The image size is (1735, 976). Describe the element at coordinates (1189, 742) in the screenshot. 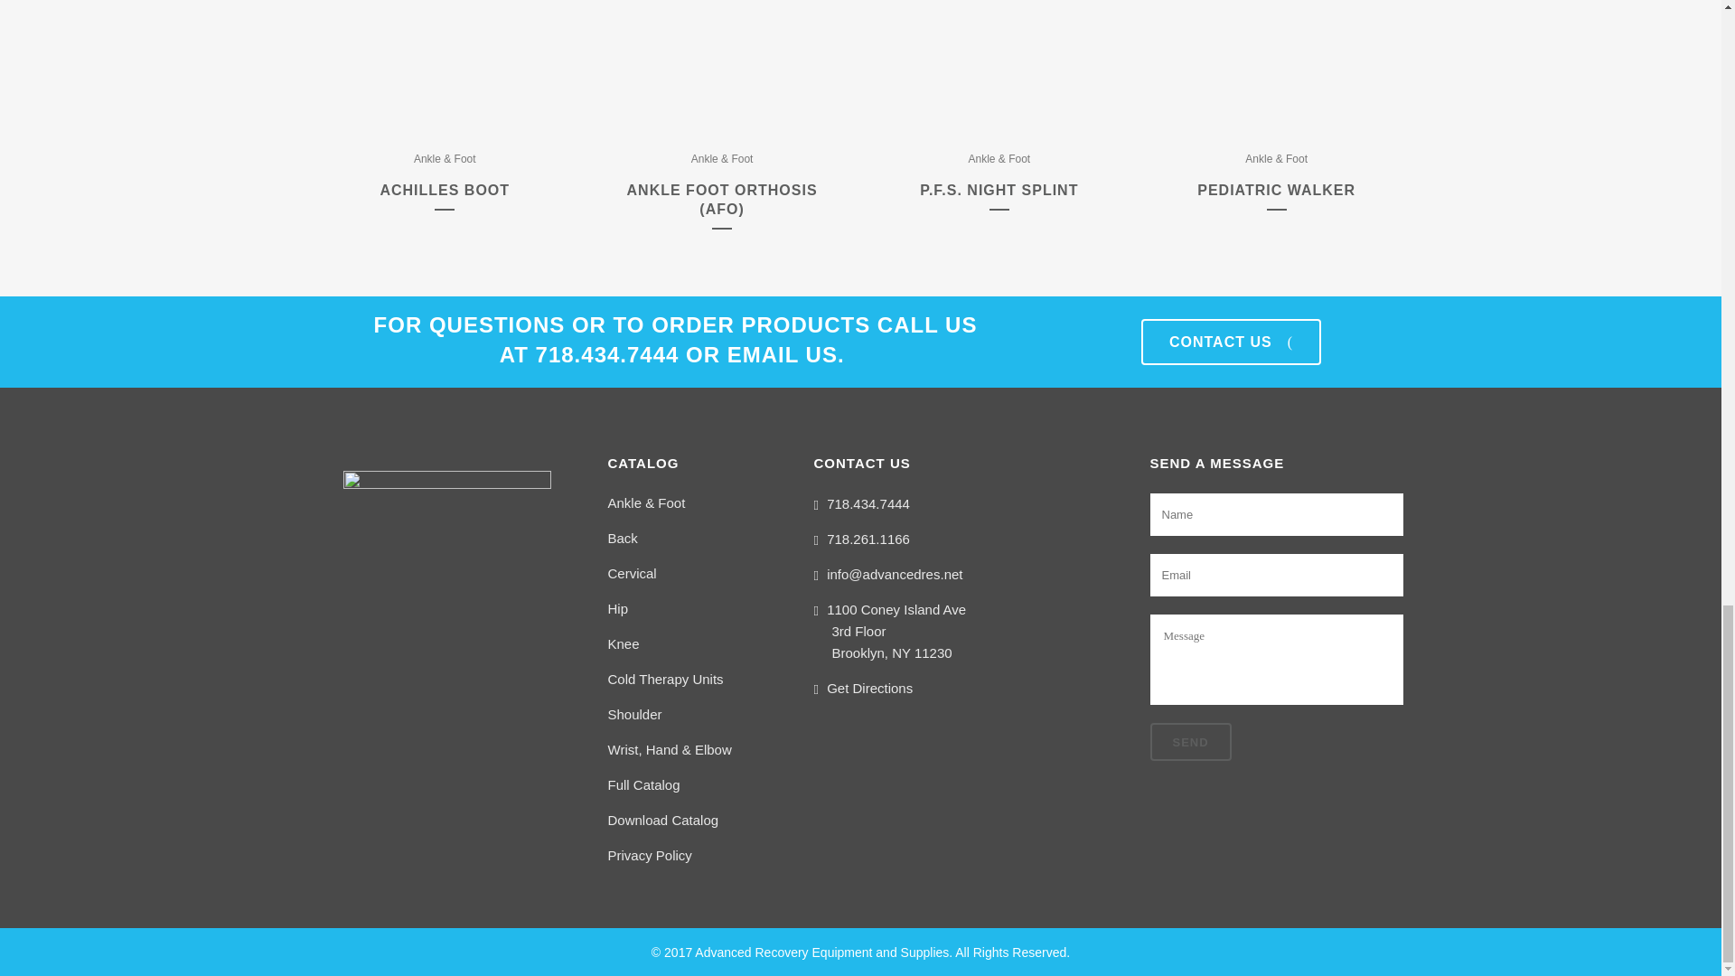

I see `Send` at that location.